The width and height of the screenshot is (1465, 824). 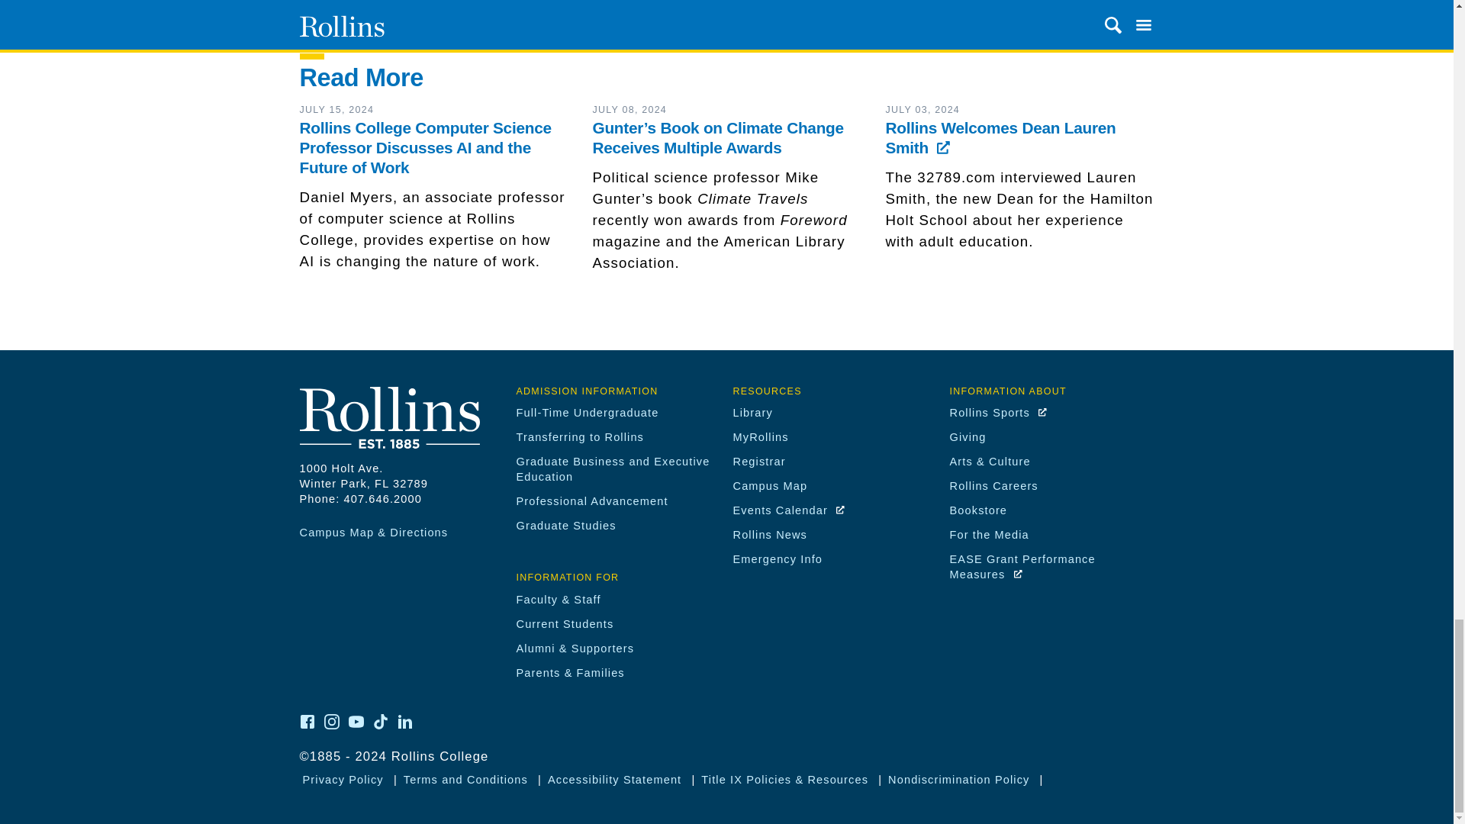 What do you see at coordinates (565, 525) in the screenshot?
I see `Graduate Studies` at bounding box center [565, 525].